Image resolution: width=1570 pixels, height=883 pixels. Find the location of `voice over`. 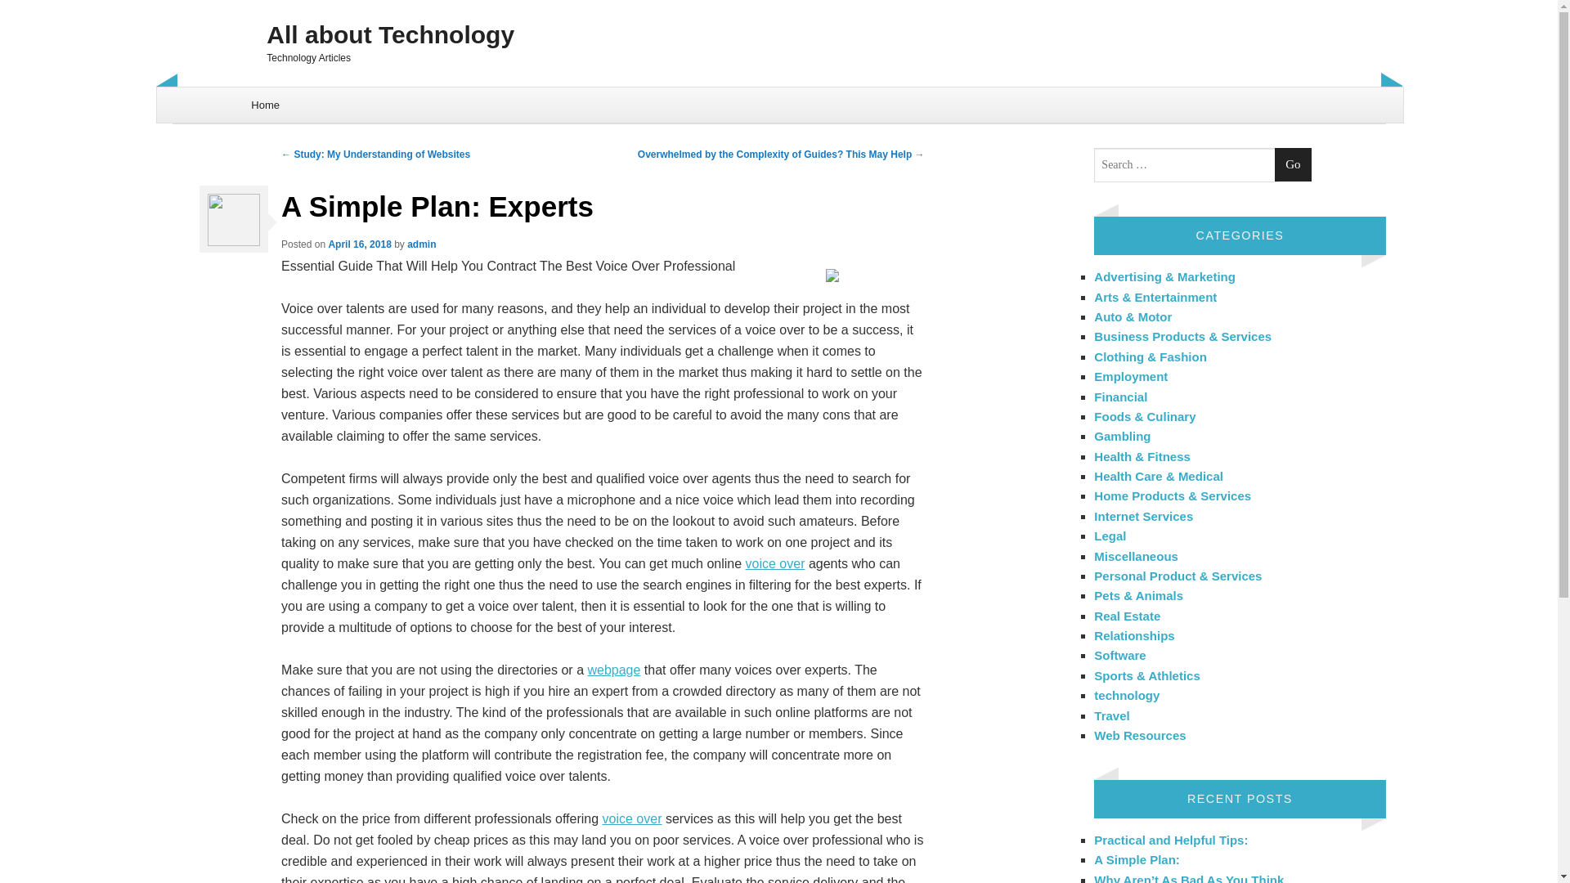

voice over is located at coordinates (633, 818).